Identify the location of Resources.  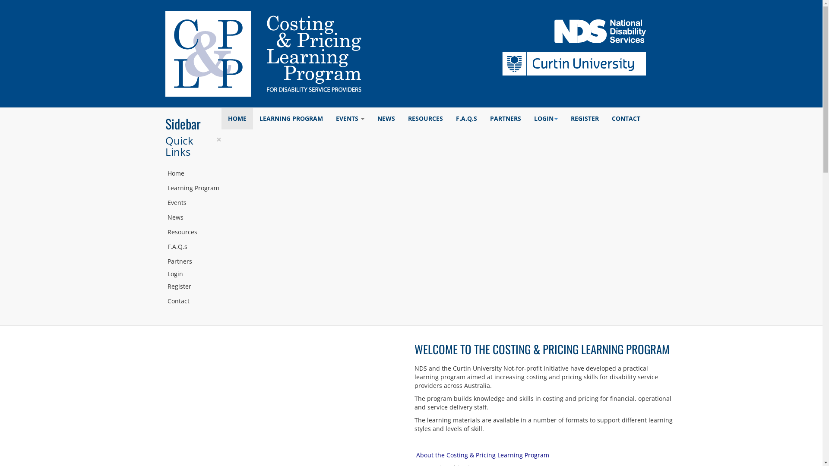
(193, 232).